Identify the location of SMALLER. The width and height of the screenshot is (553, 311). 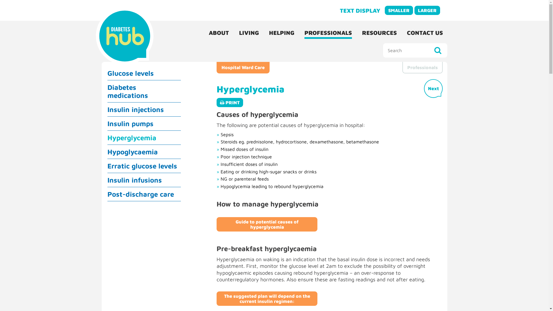
(399, 10).